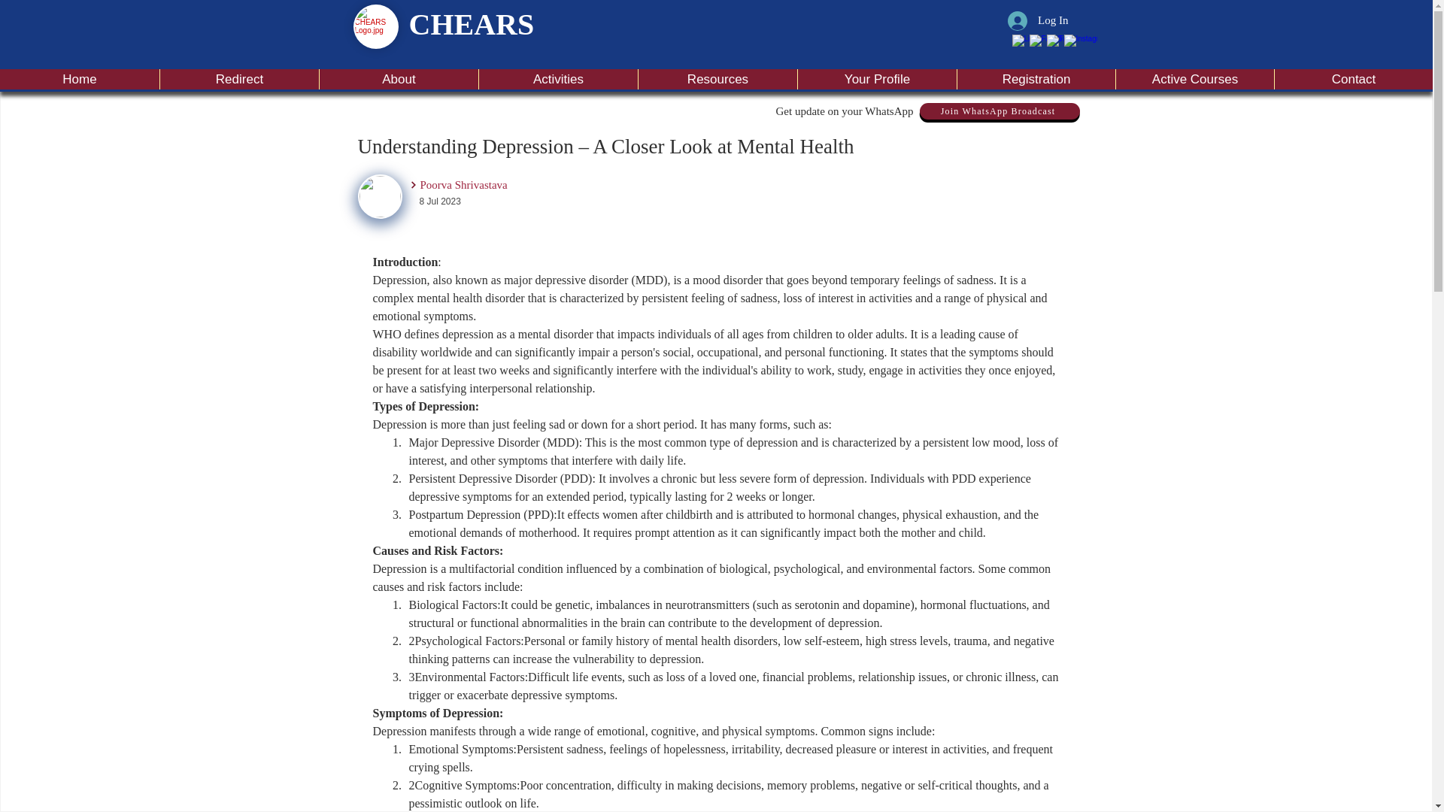 Image resolution: width=1444 pixels, height=812 pixels. What do you see at coordinates (717, 78) in the screenshot?
I see `Resources` at bounding box center [717, 78].